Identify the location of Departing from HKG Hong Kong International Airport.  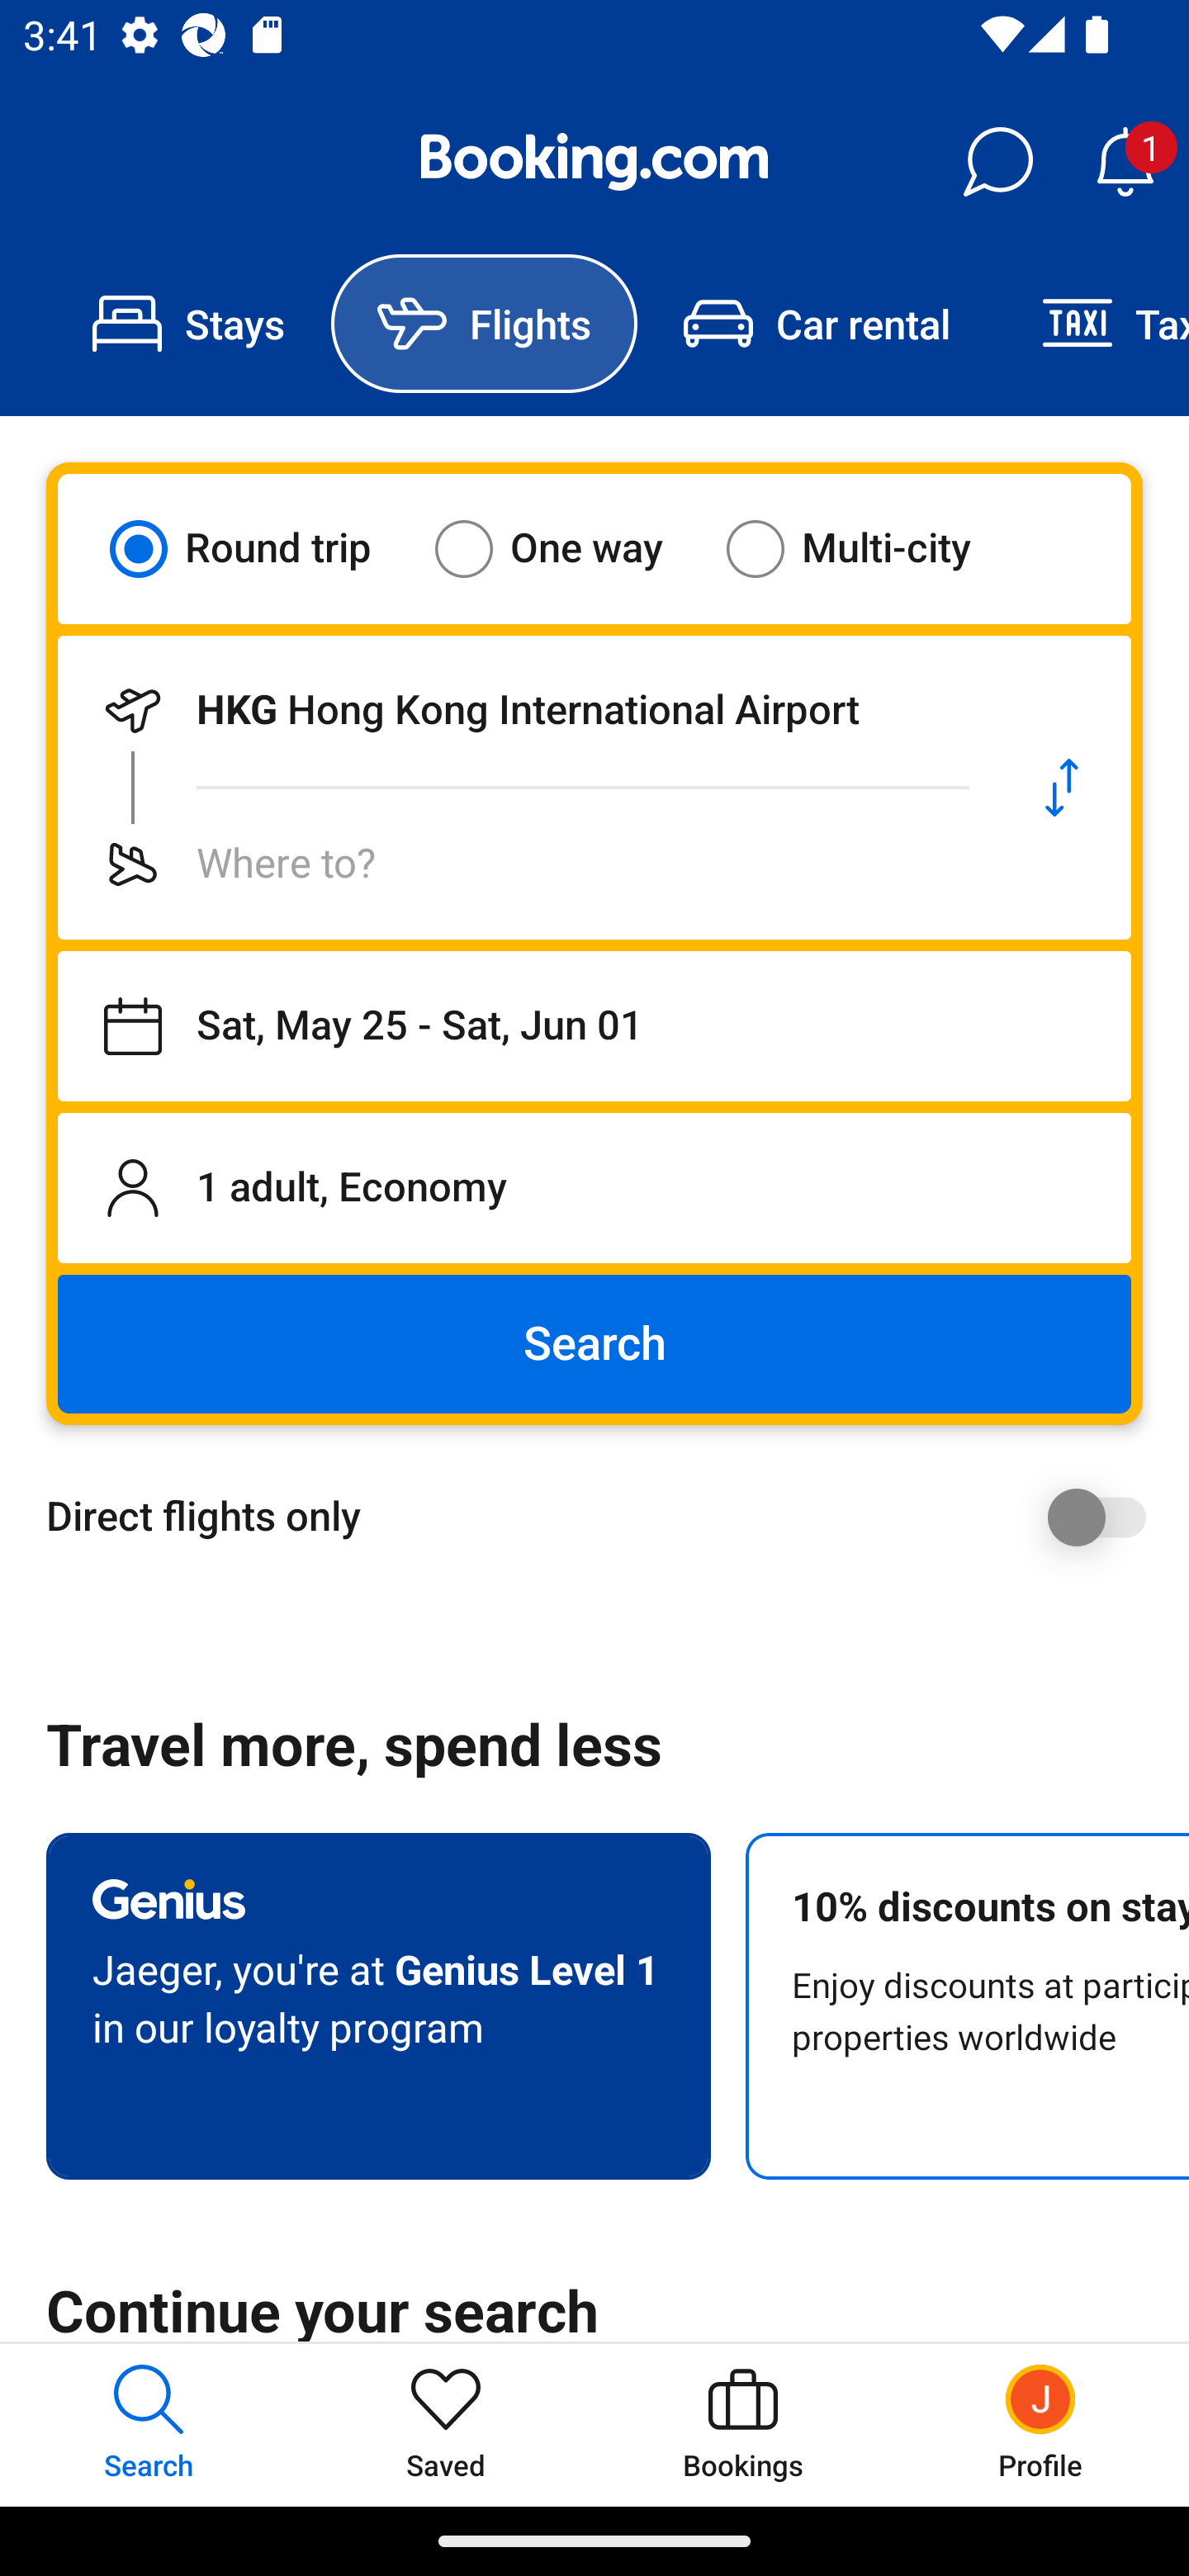
(525, 710).